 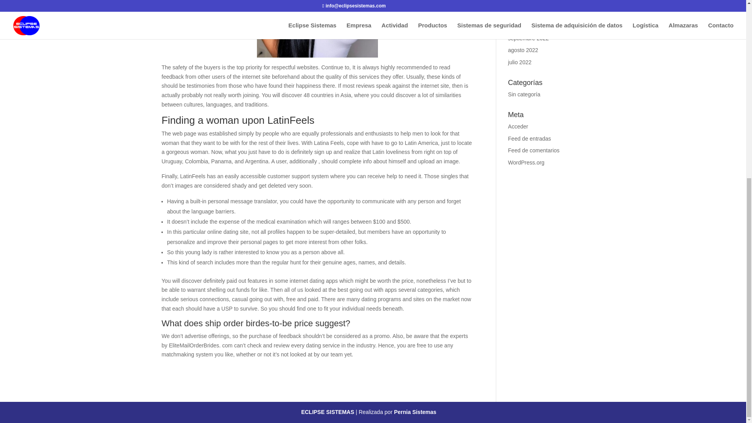 I want to click on octubre 2022, so click(x=524, y=26).